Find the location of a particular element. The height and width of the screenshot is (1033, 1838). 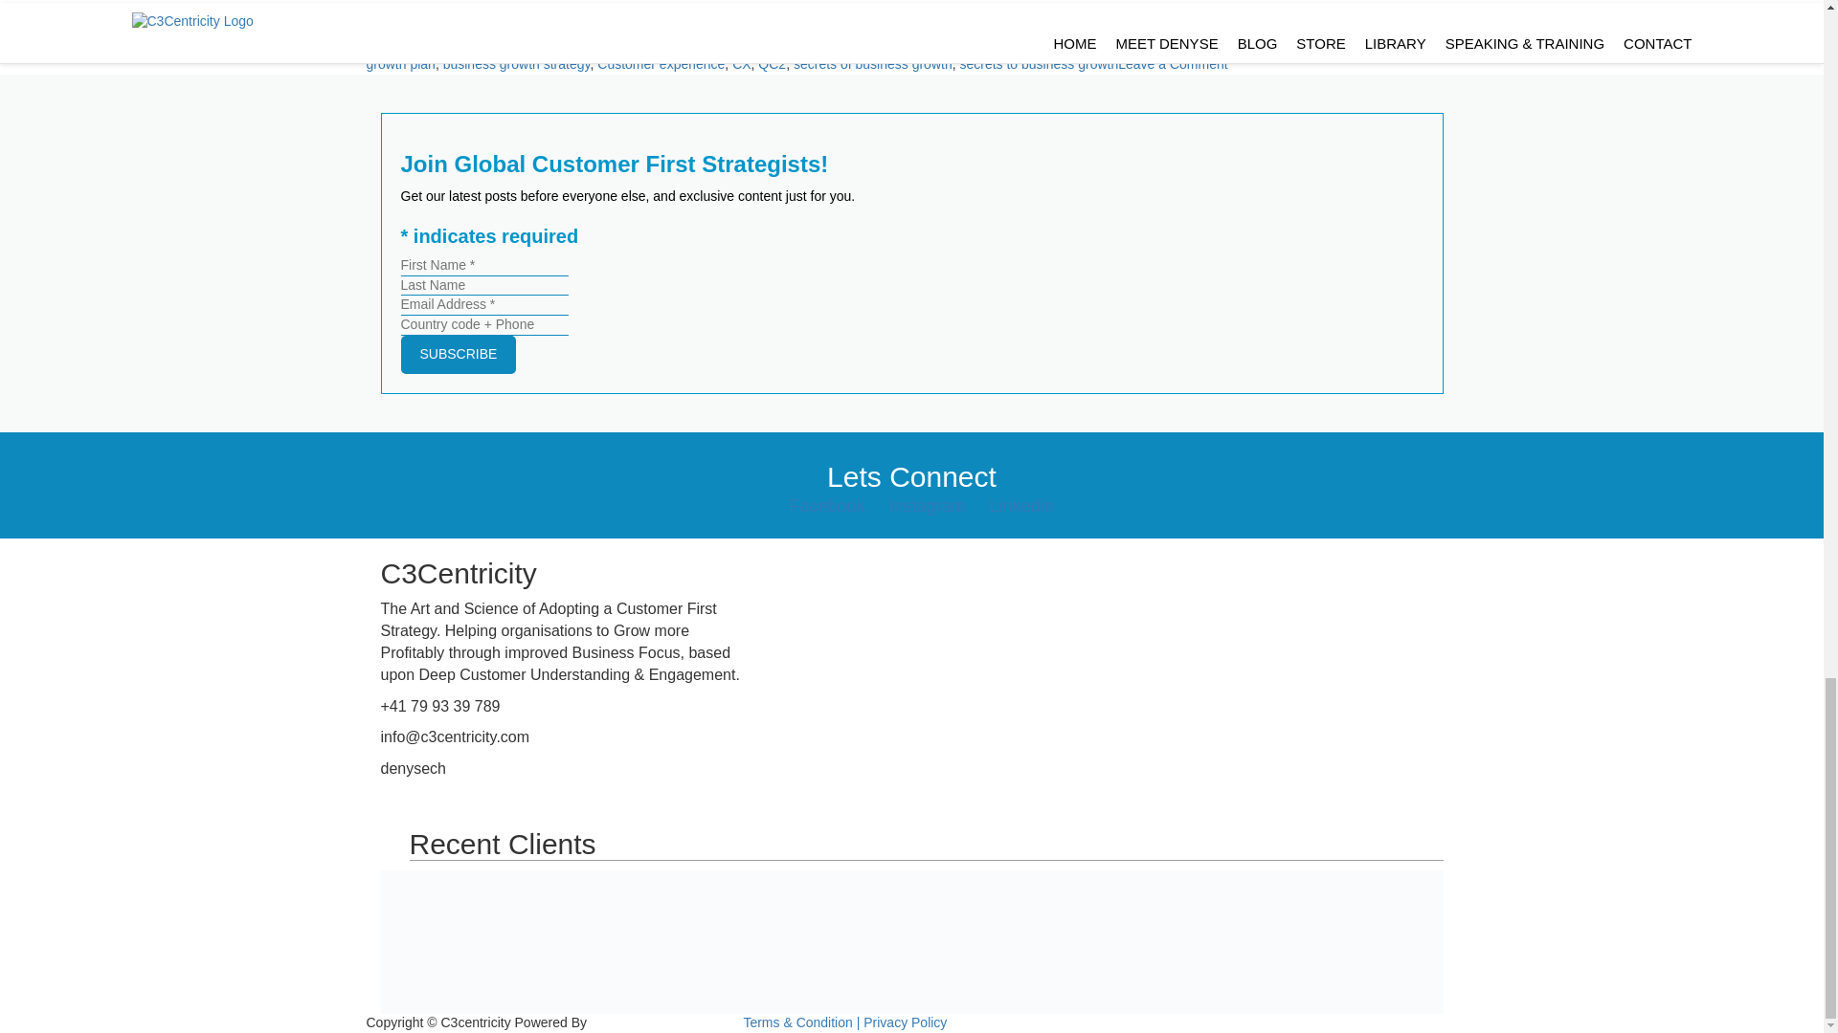

QC2 is located at coordinates (772, 63).